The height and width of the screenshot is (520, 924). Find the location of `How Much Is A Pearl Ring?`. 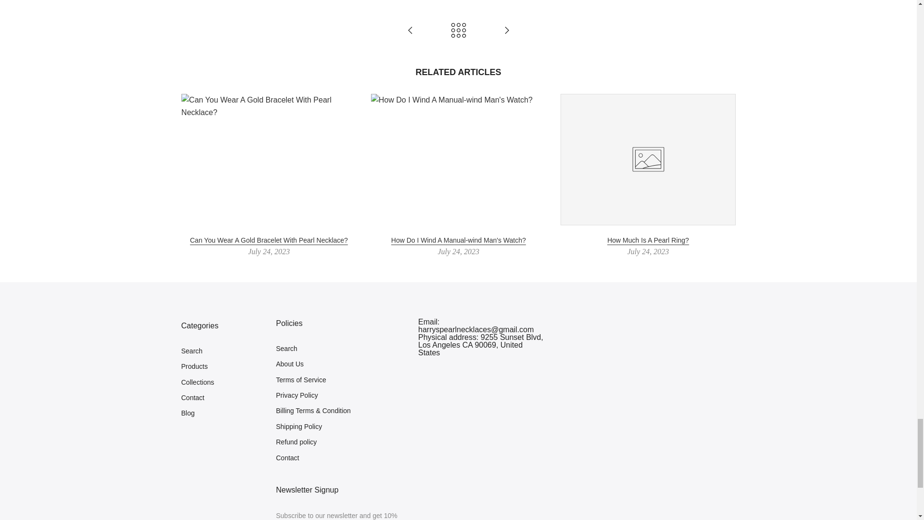

How Much Is A Pearl Ring? is located at coordinates (648, 241).